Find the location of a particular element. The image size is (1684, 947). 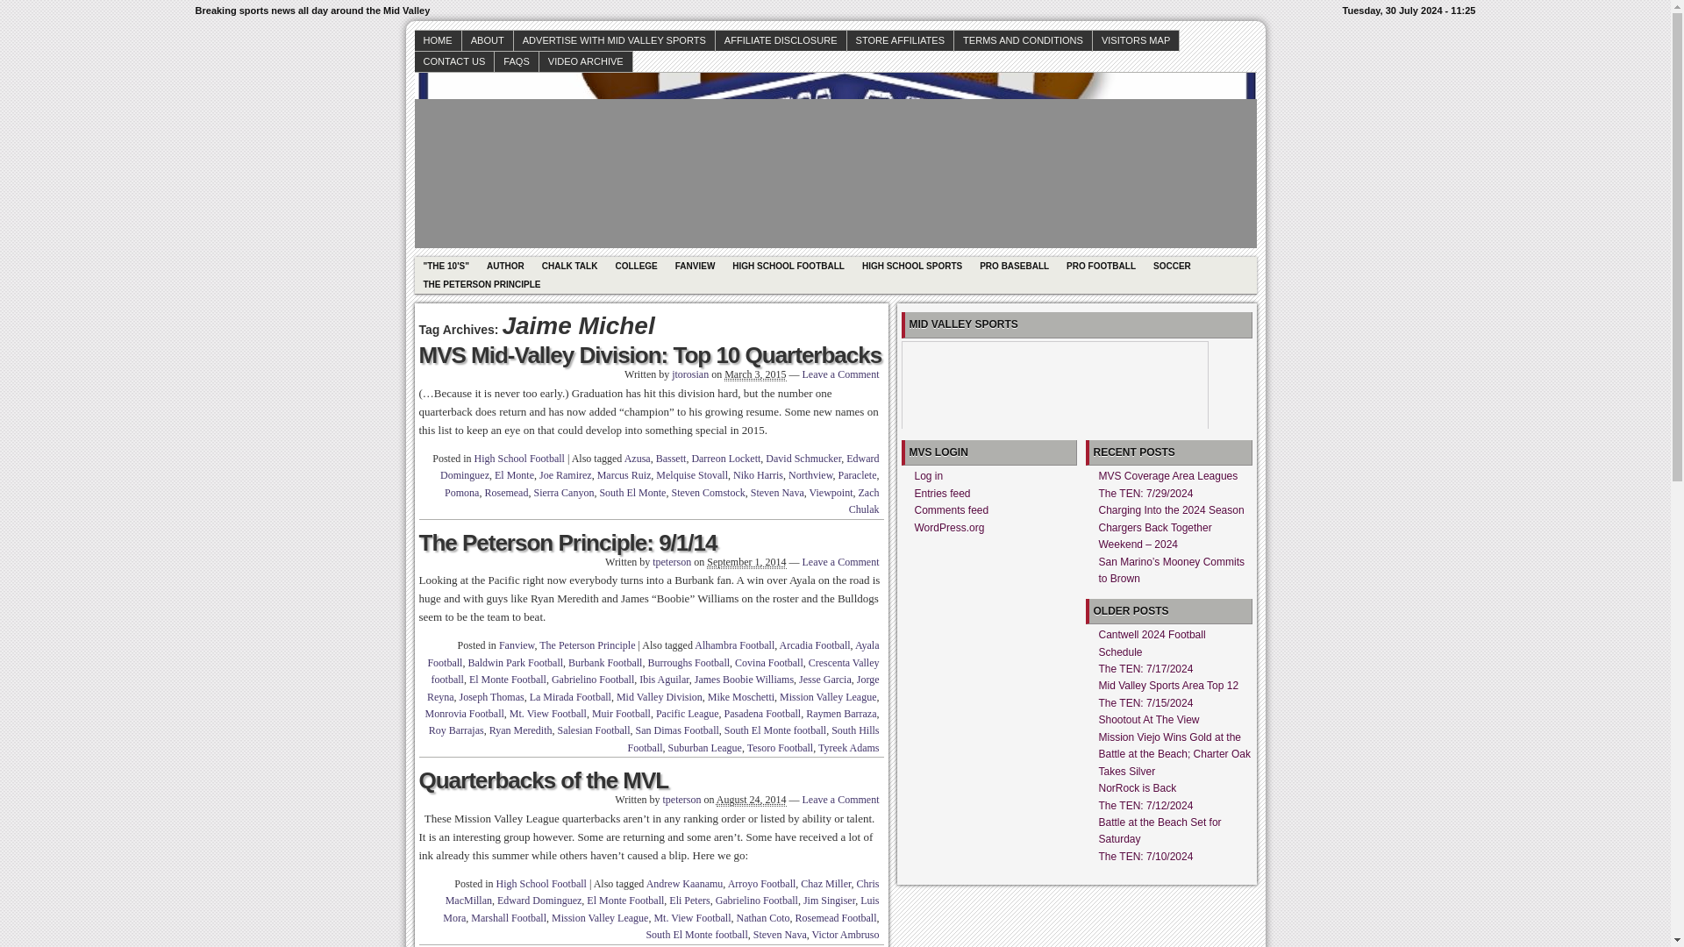

"THE 10'S" is located at coordinates (446, 266).